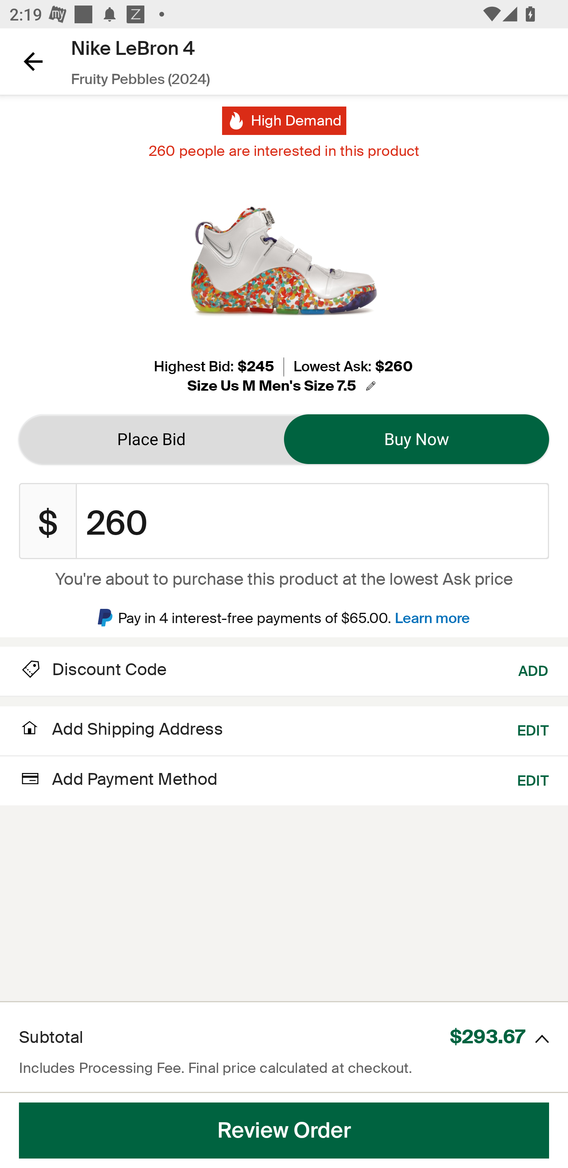 This screenshot has width=568, height=1168. What do you see at coordinates (33, 61) in the screenshot?
I see `Navigate up` at bounding box center [33, 61].